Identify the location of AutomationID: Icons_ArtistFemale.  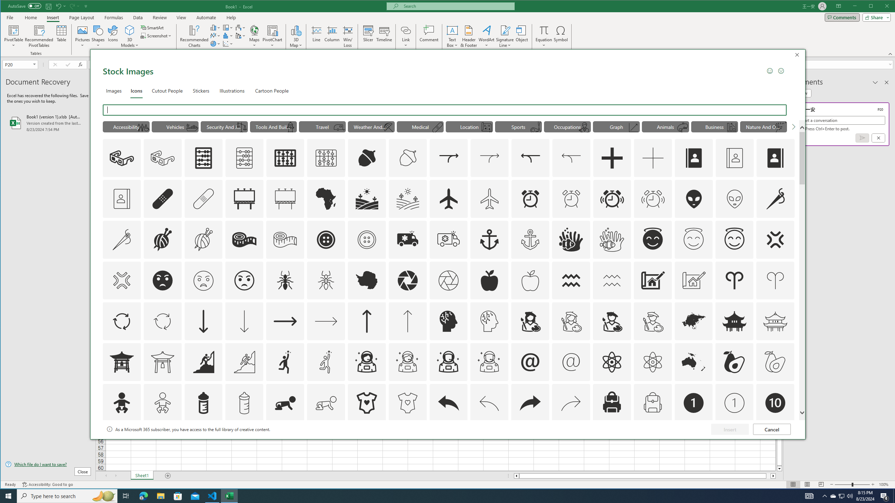
(531, 321).